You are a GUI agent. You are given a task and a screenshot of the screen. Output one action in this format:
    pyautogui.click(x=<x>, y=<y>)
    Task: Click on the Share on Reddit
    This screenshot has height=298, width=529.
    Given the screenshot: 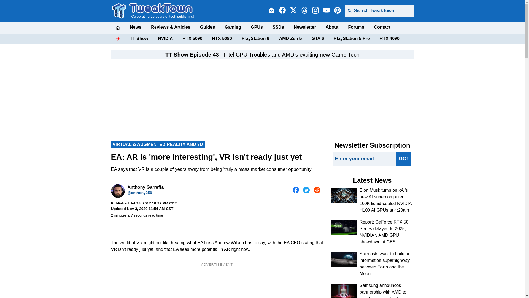 What is the action you would take?
    pyautogui.click(x=317, y=190)
    